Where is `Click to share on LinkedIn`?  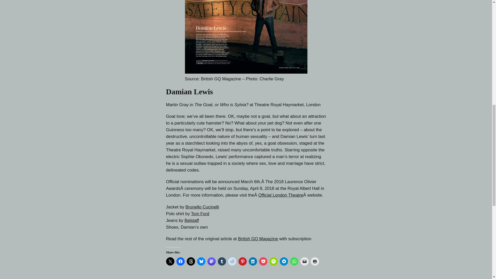 Click to share on LinkedIn is located at coordinates (253, 261).